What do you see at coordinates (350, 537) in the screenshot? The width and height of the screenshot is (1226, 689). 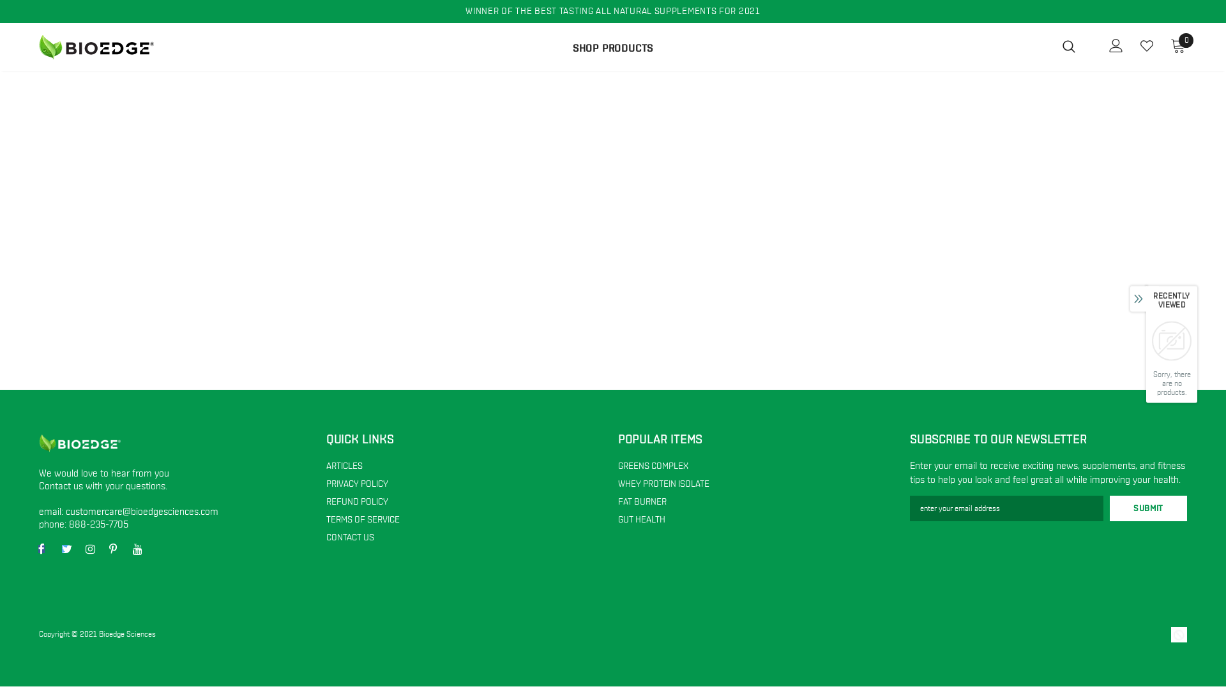 I see `CONTACT US` at bounding box center [350, 537].